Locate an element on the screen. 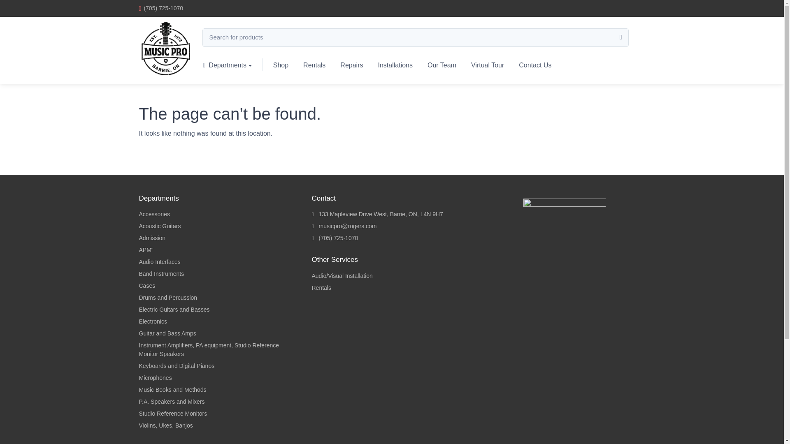 The height and width of the screenshot is (444, 790). Electric Guitars and Basses is located at coordinates (219, 310).